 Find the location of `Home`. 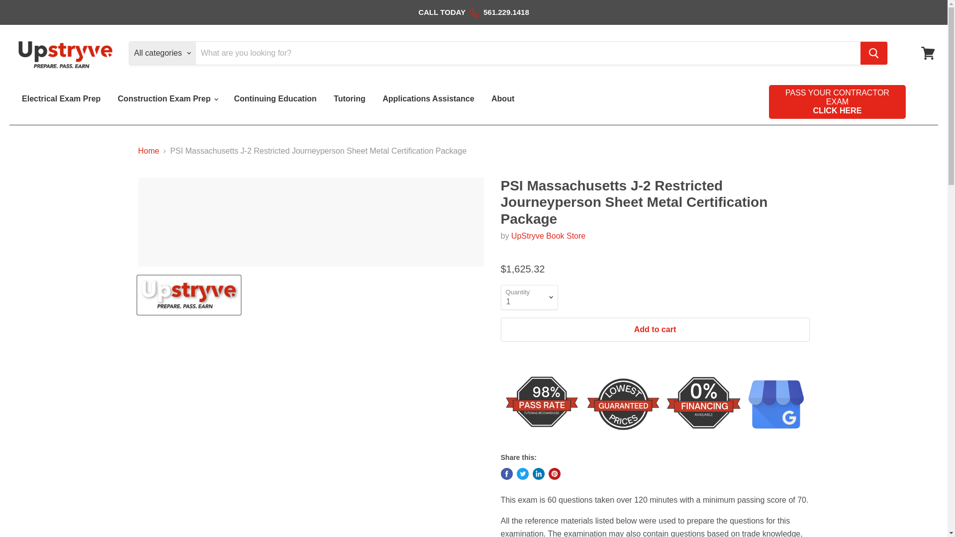

Home is located at coordinates (837, 106).